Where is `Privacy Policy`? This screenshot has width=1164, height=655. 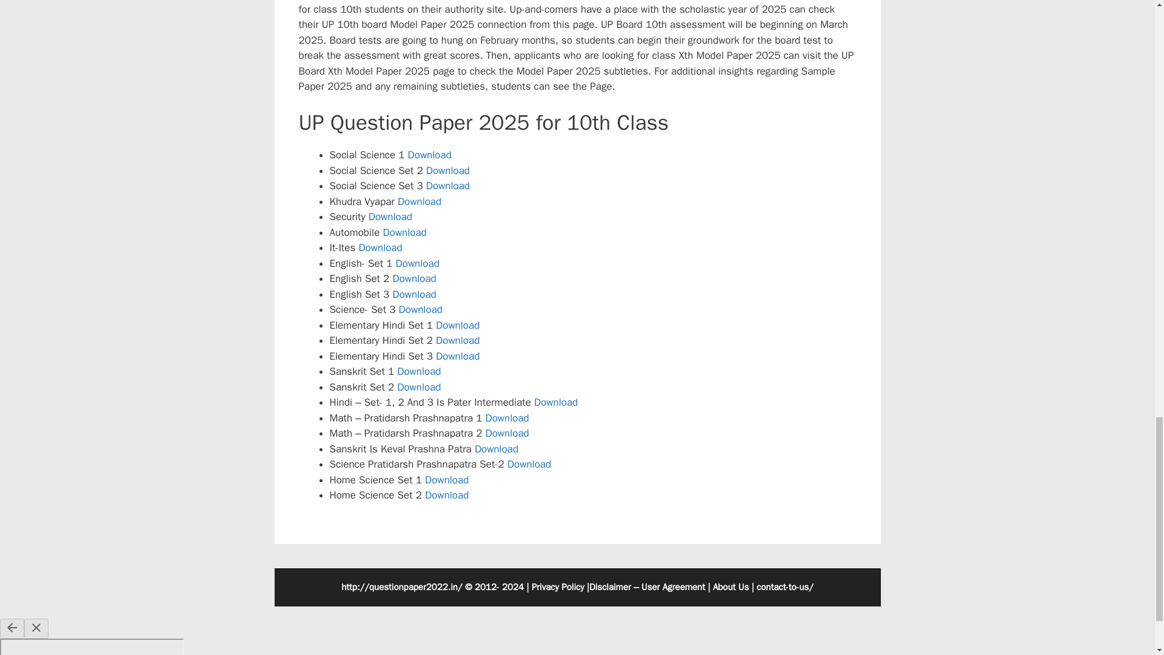
Privacy Policy is located at coordinates (558, 587).